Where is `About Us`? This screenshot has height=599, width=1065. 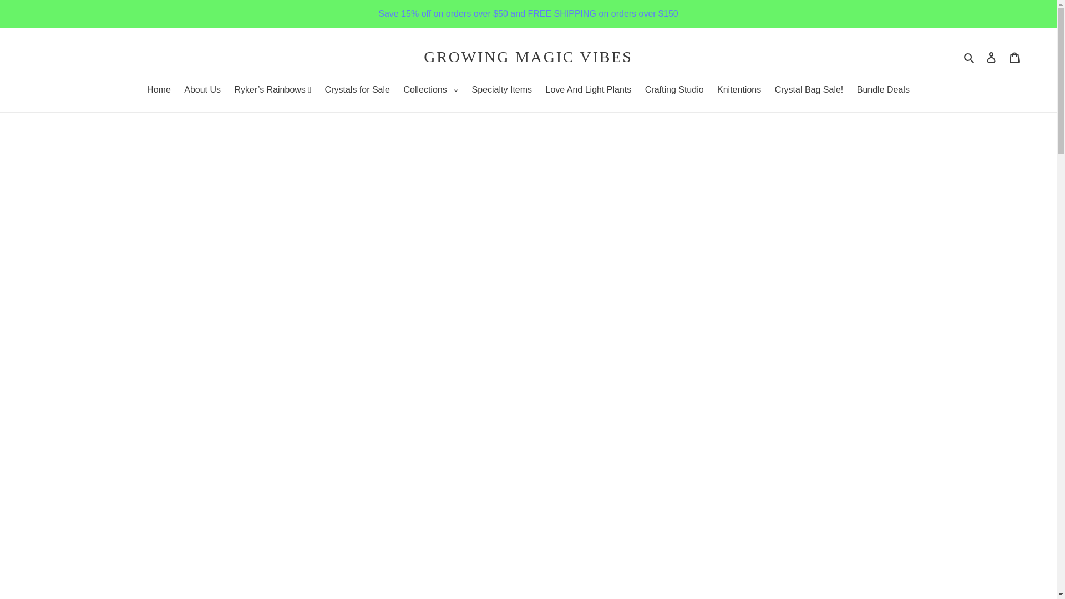 About Us is located at coordinates (202, 91).